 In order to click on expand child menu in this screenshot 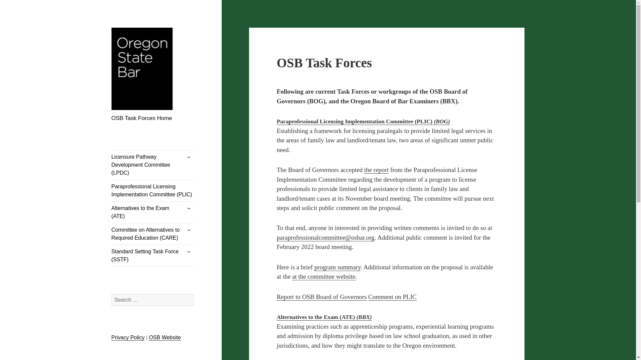, I will do `click(189, 208)`.